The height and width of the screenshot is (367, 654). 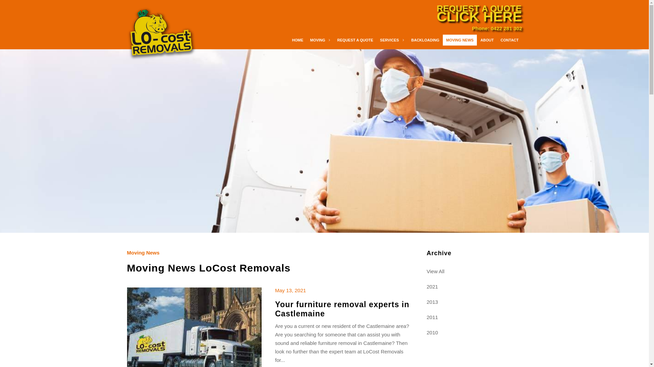 What do you see at coordinates (392, 40) in the screenshot?
I see `SERVICES` at bounding box center [392, 40].